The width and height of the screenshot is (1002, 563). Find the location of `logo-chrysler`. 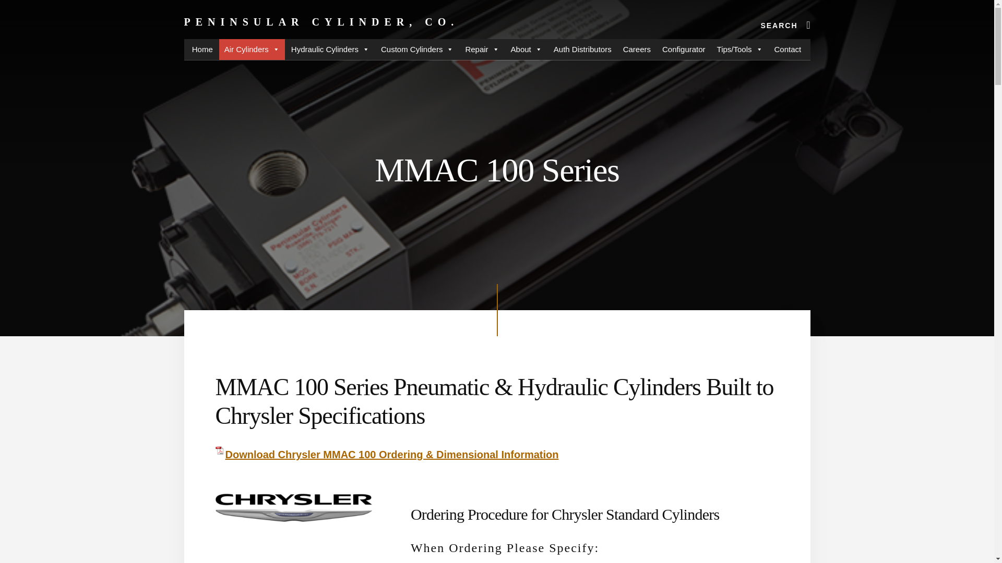

logo-chrysler is located at coordinates (293, 506).